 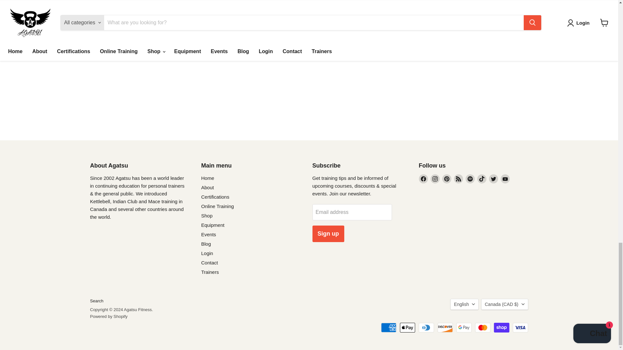 What do you see at coordinates (470, 179) in the screenshot?
I see `Spotify` at bounding box center [470, 179].